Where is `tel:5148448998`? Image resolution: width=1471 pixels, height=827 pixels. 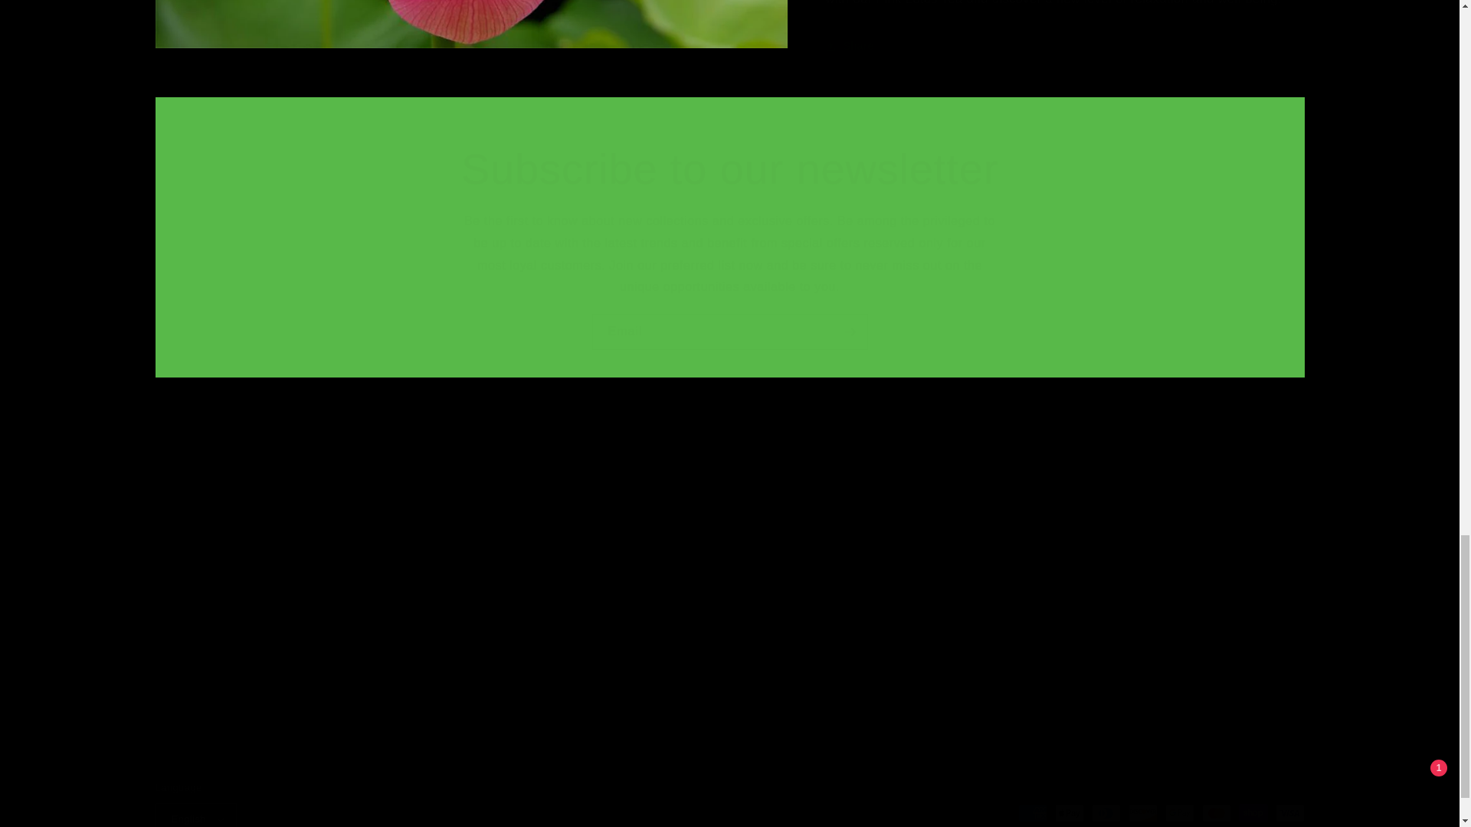
tel:5148448998 is located at coordinates (495, 550).